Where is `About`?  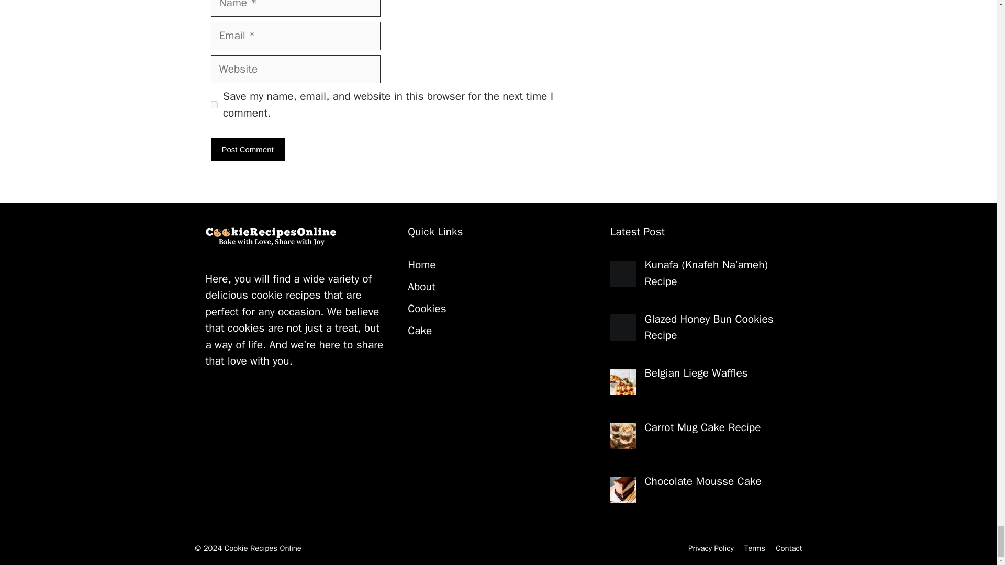 About is located at coordinates (421, 286).